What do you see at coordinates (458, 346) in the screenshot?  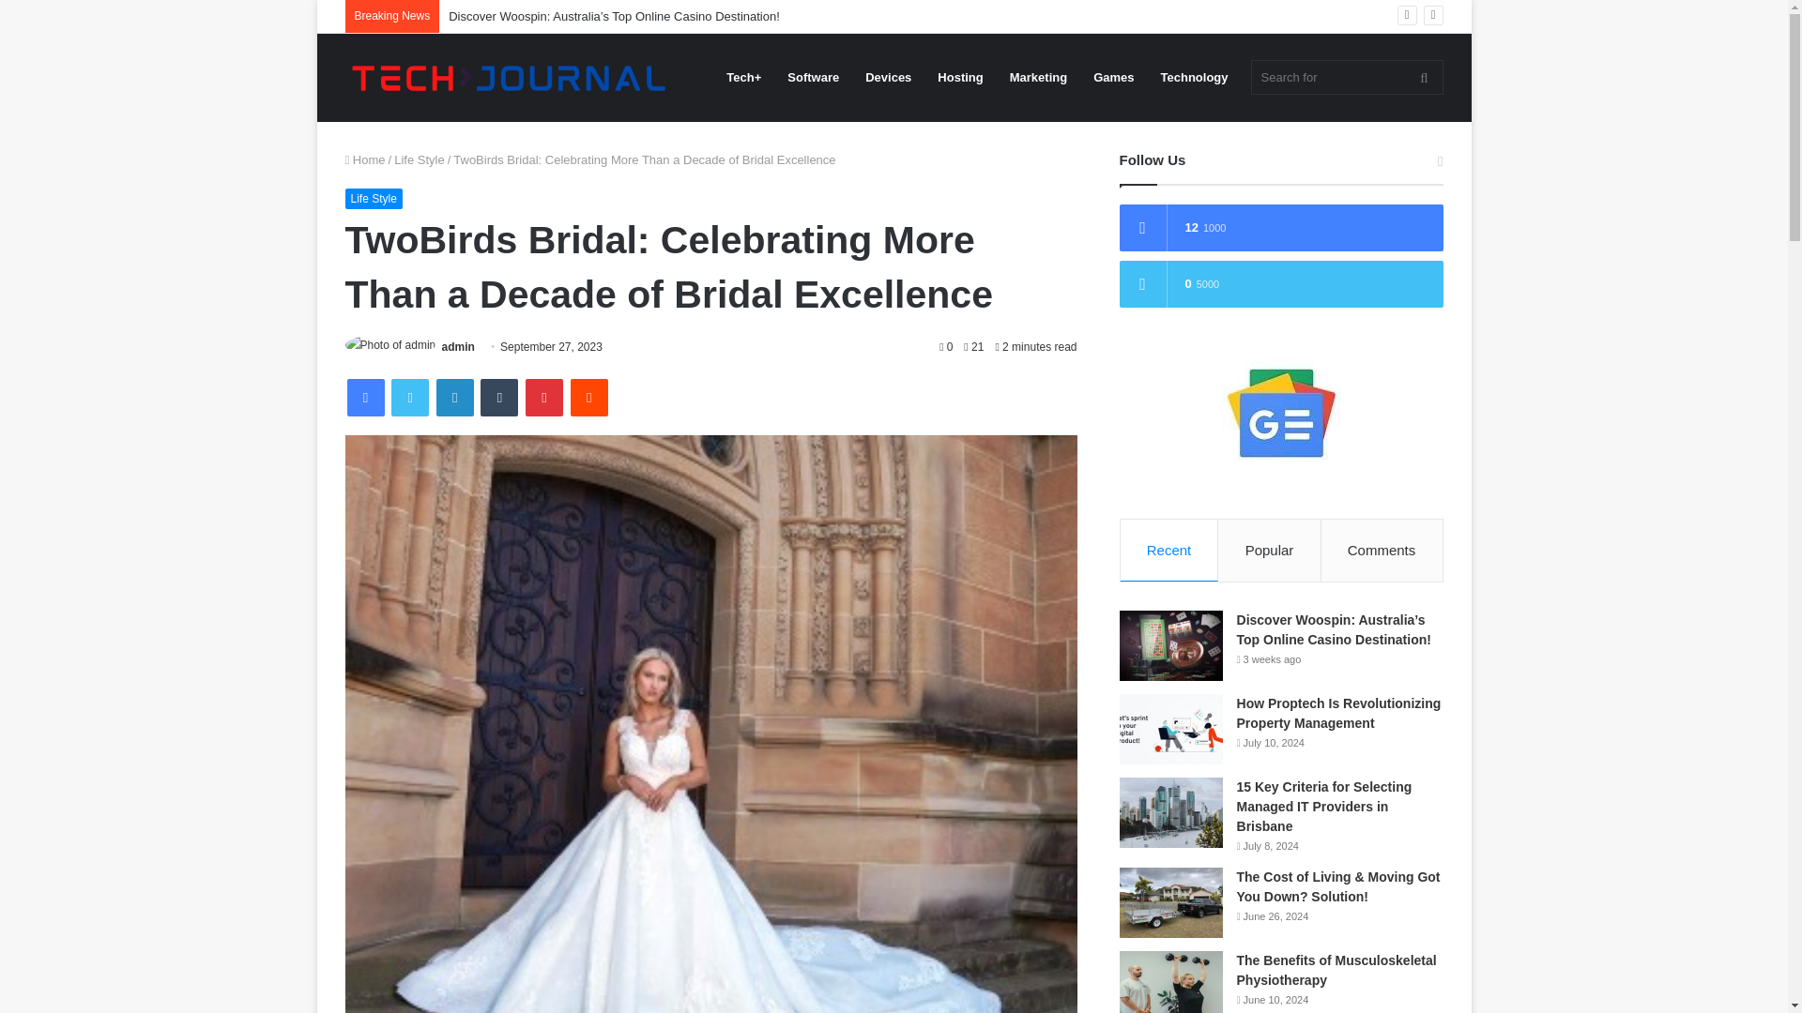 I see `admin` at bounding box center [458, 346].